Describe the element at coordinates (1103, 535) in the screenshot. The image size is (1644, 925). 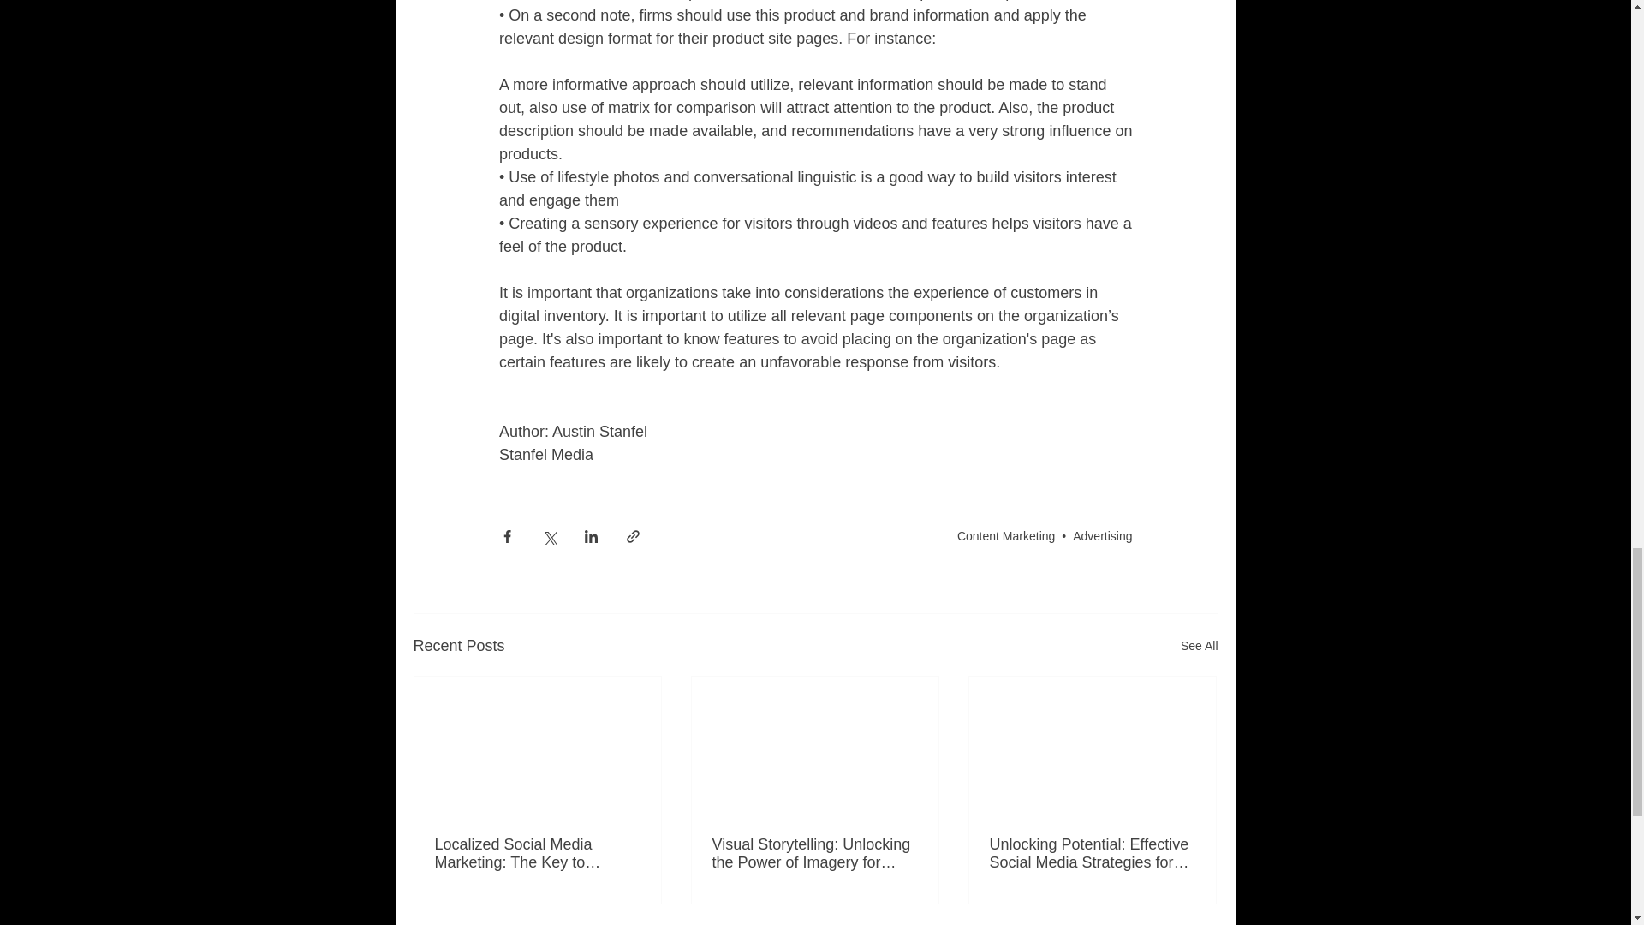
I see `Advertising` at that location.